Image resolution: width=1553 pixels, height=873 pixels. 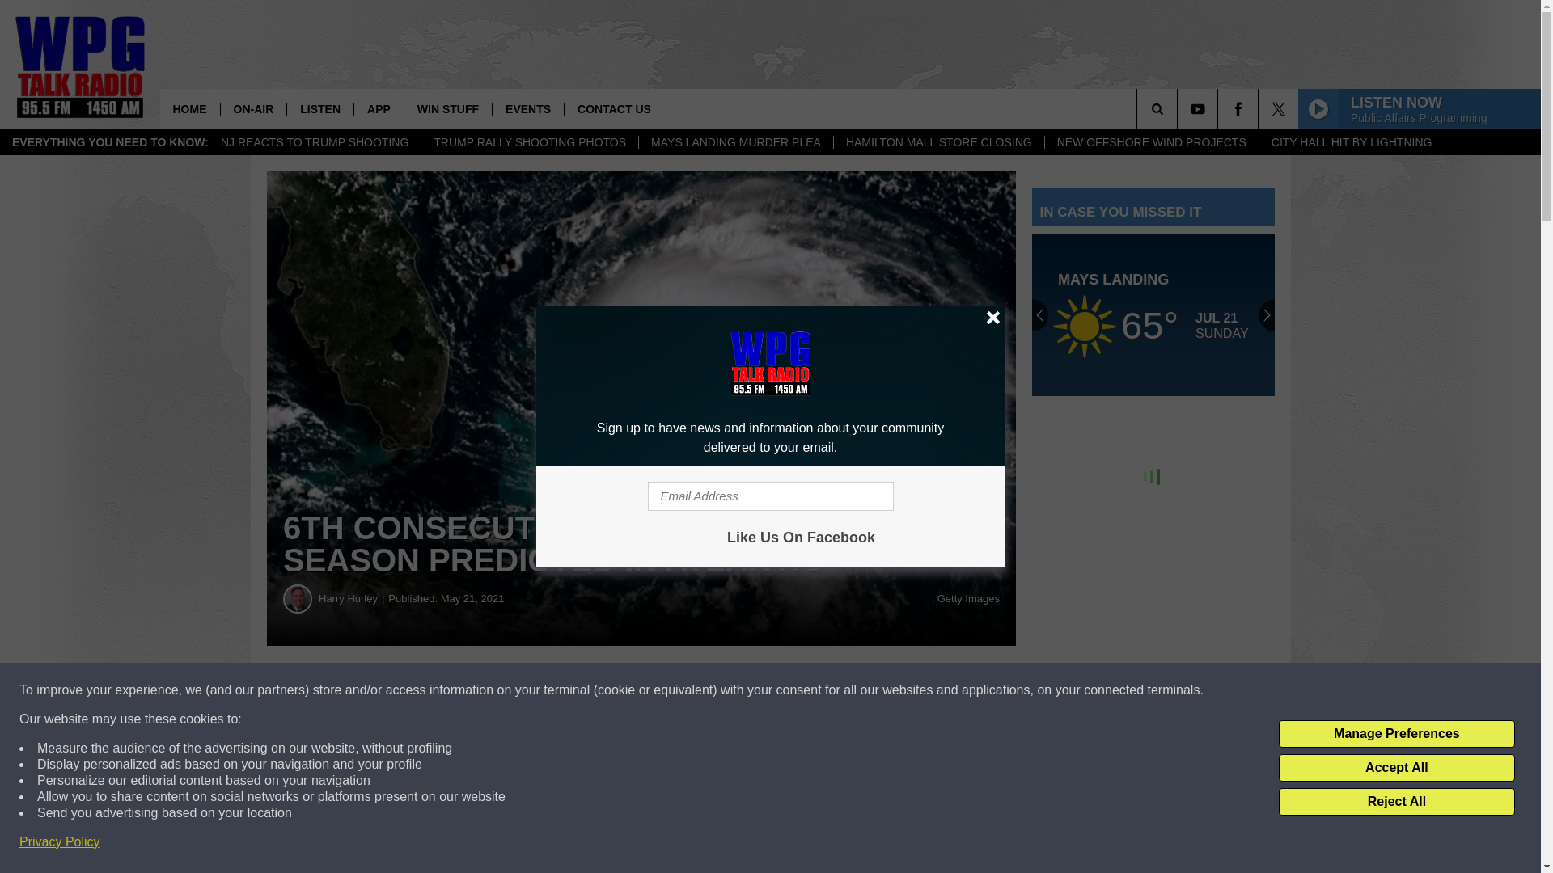 What do you see at coordinates (448, 108) in the screenshot?
I see `WIN STUFF` at bounding box center [448, 108].